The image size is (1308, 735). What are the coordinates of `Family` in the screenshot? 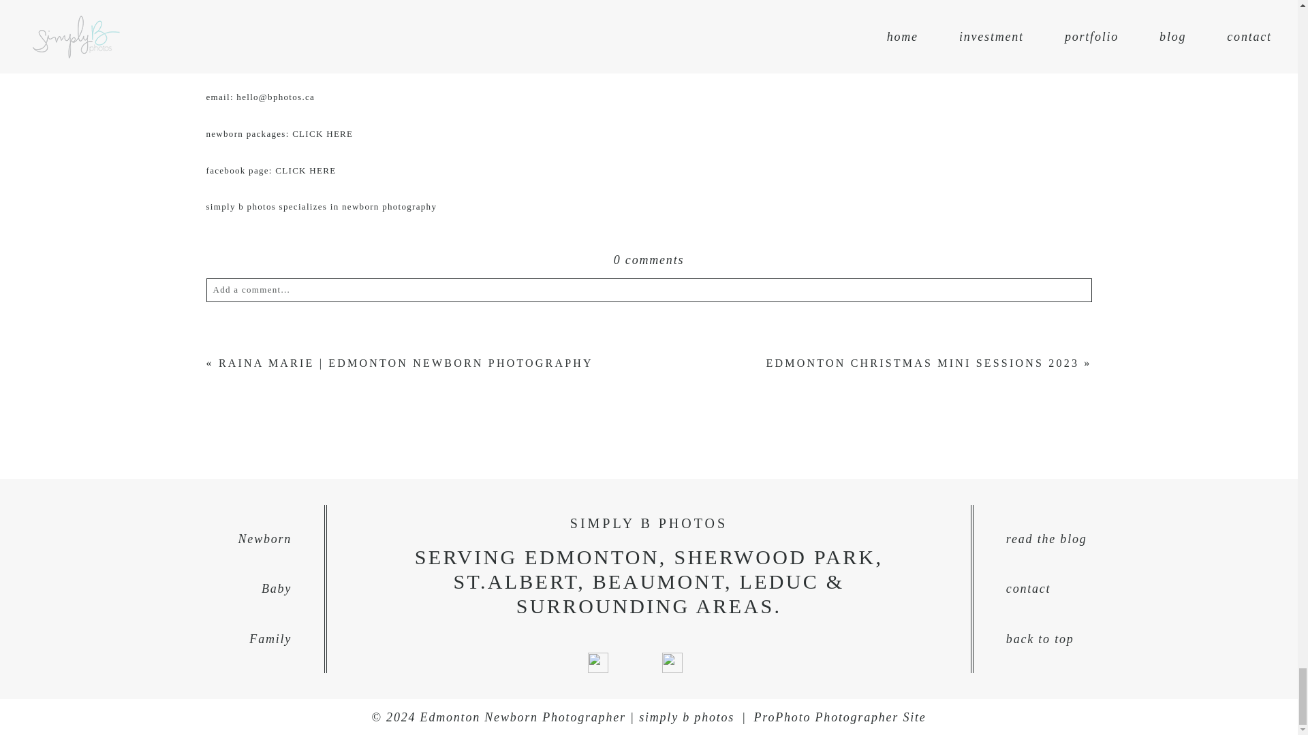 It's located at (162, 639).